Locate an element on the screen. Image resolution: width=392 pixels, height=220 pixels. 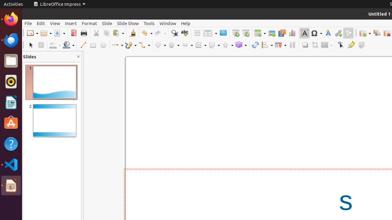
Redo is located at coordinates (160, 33).